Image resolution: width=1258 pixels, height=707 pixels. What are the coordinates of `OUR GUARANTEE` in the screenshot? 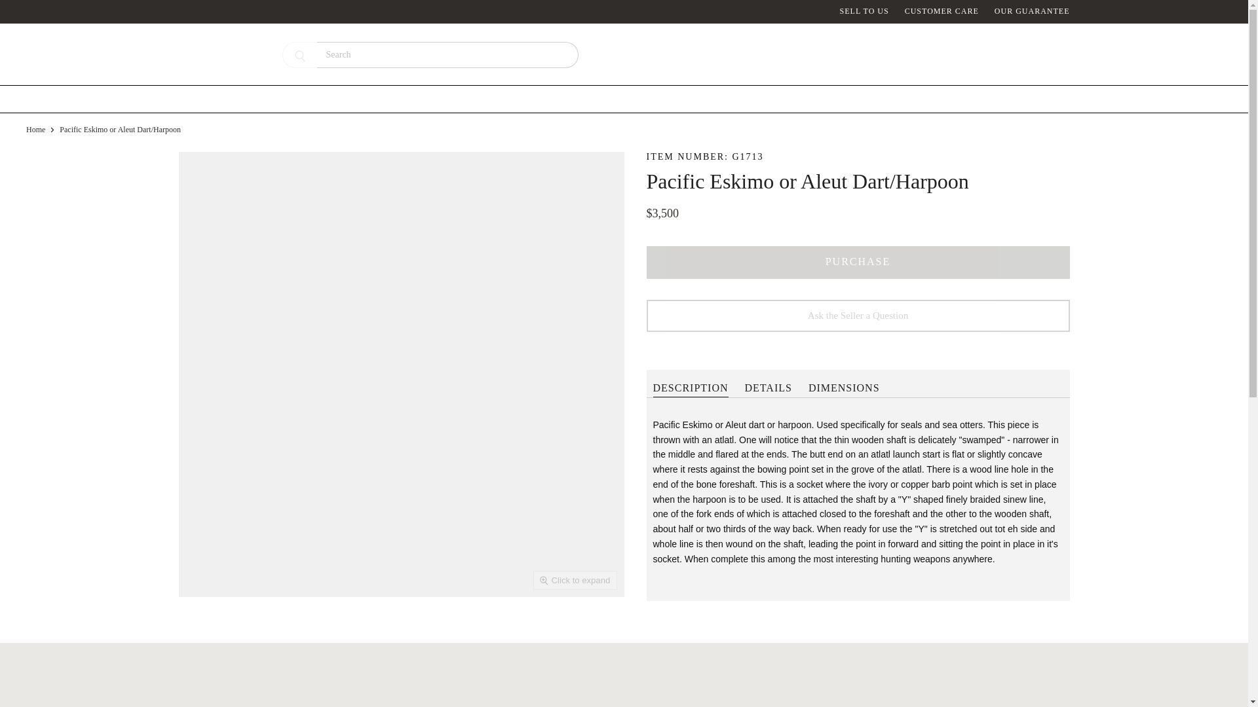 It's located at (1033, 11).